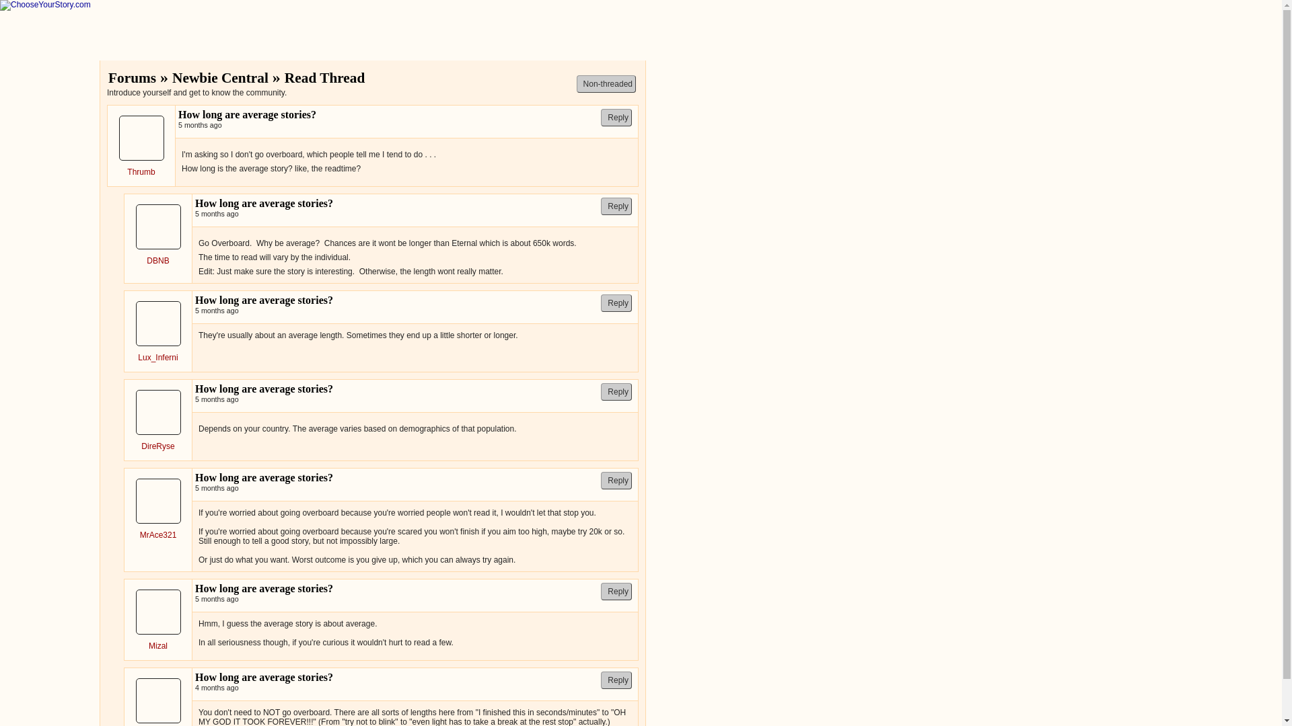  What do you see at coordinates (616, 592) in the screenshot?
I see `Reply` at bounding box center [616, 592].